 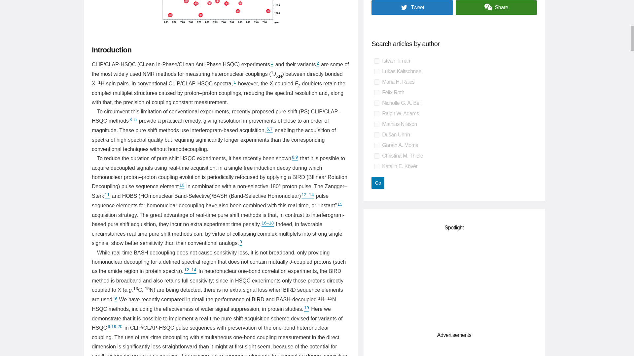 What do you see at coordinates (376, 156) in the screenshot?
I see `on` at bounding box center [376, 156].